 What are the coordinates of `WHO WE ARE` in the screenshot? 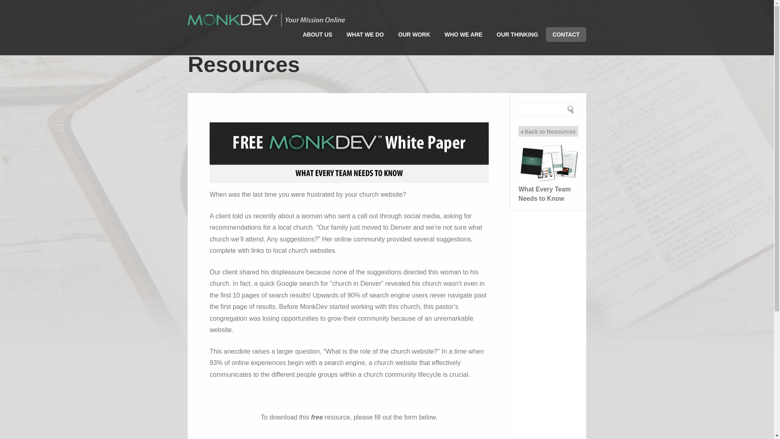 It's located at (463, 34).